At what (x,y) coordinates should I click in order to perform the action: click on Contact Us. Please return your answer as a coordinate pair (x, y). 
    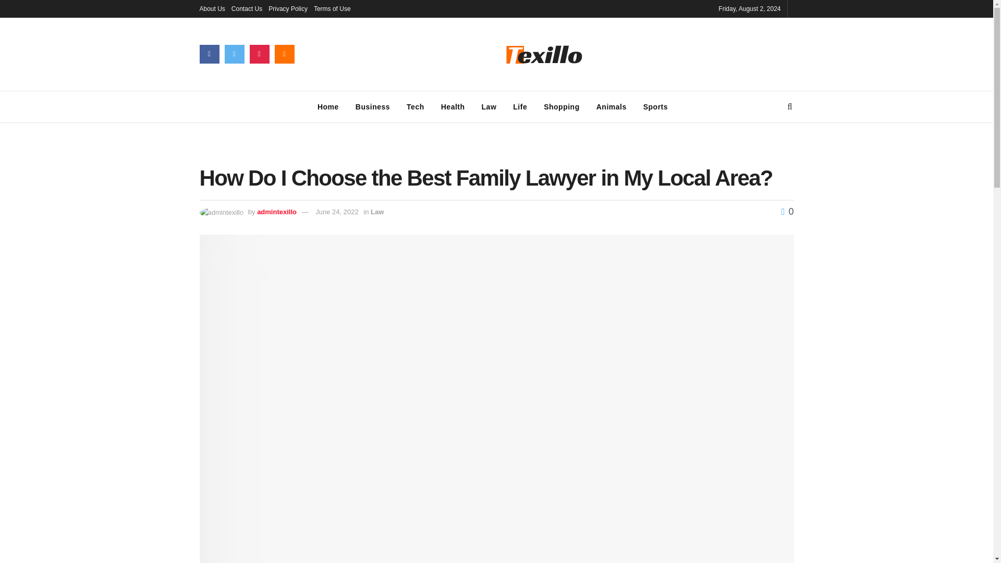
    Looking at the image, I should click on (247, 8).